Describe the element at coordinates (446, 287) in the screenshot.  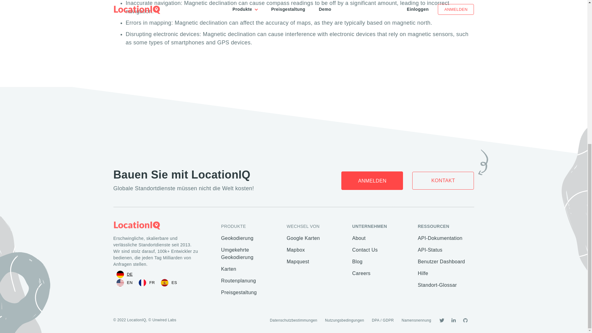
I see `Standort-Glossar` at that location.